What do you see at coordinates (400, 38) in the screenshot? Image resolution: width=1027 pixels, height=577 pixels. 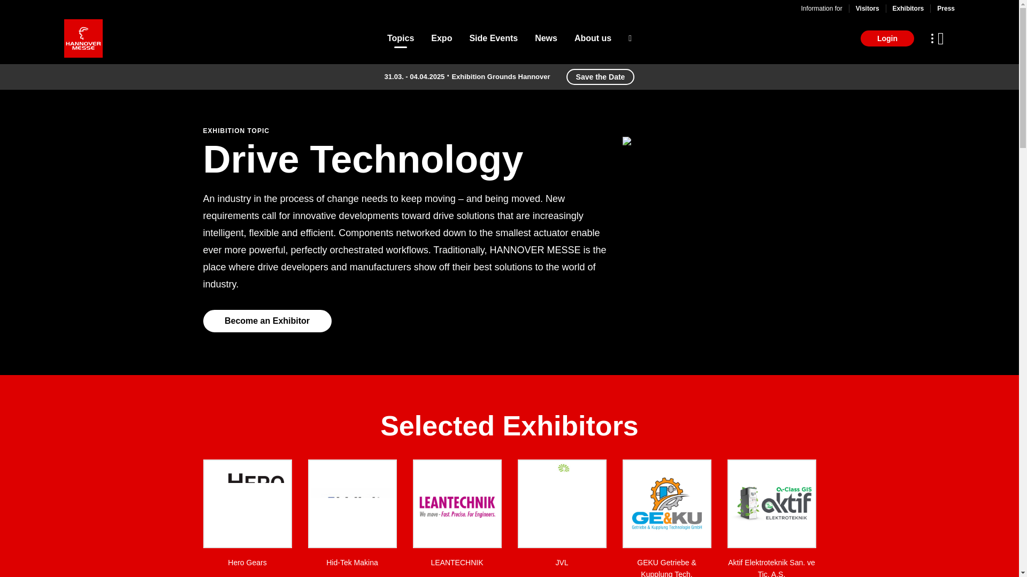 I see `Topics` at bounding box center [400, 38].